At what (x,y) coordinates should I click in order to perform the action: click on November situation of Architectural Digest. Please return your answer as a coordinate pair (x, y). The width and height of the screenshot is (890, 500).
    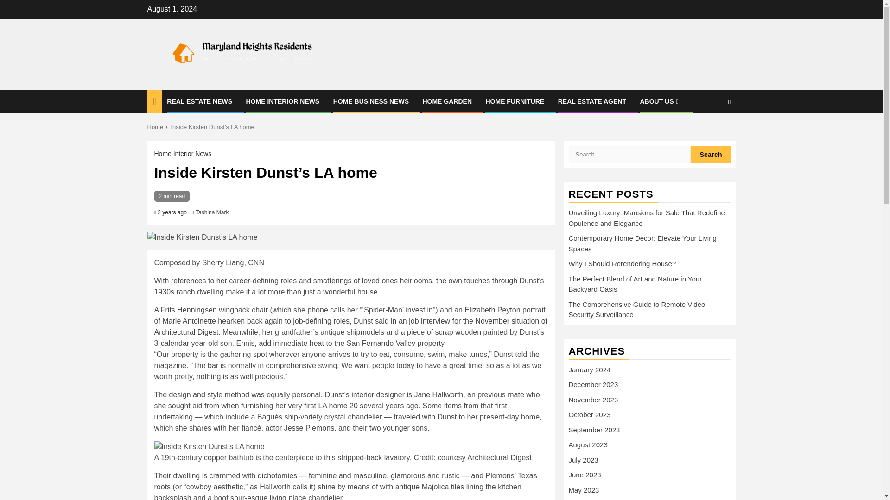
    Looking at the image, I should click on (350, 326).